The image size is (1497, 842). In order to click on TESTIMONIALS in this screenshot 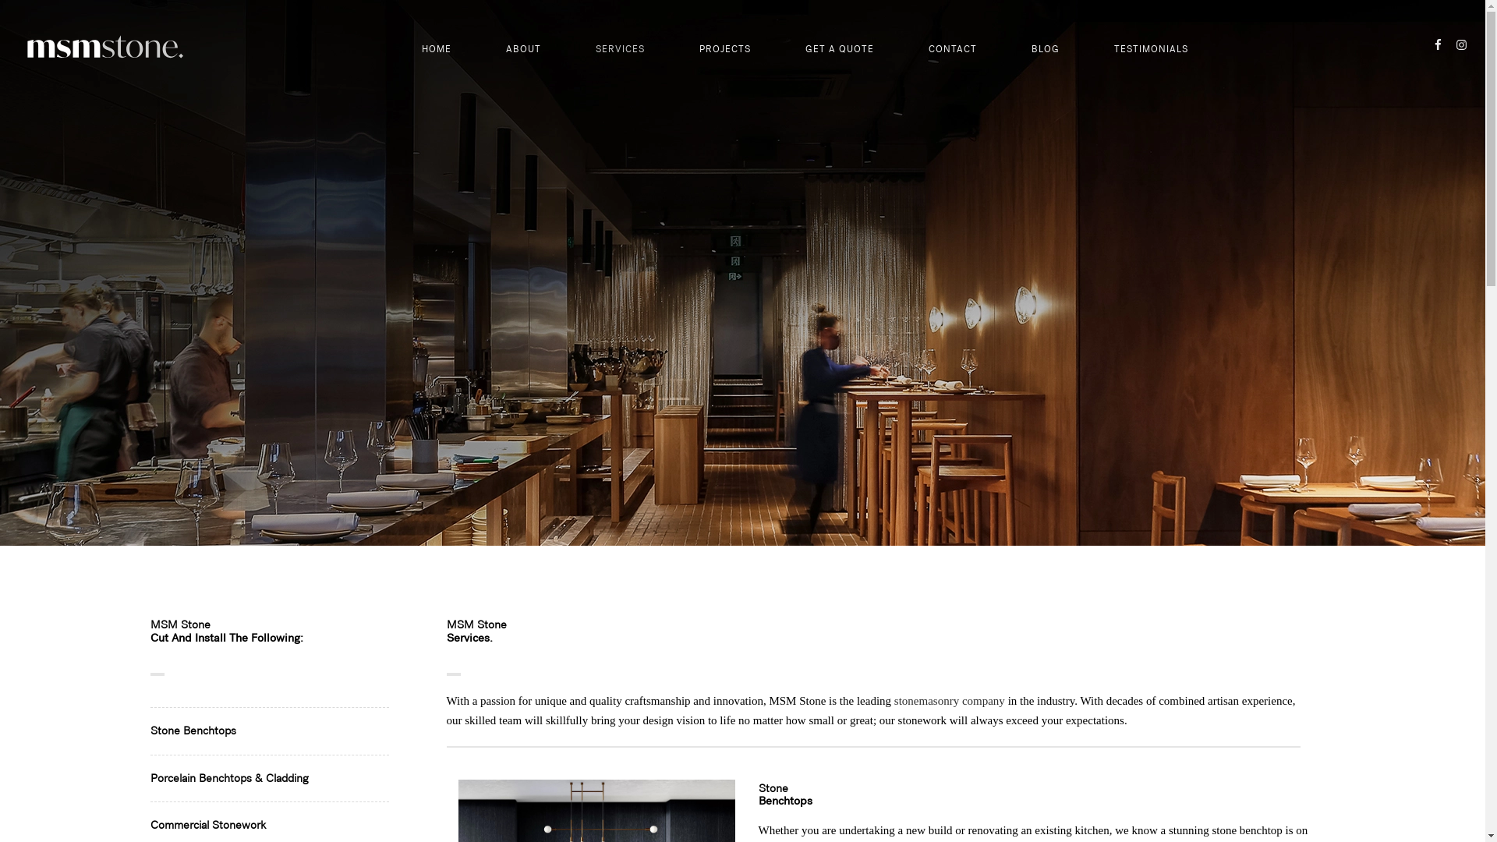, I will do `click(1151, 43)`.